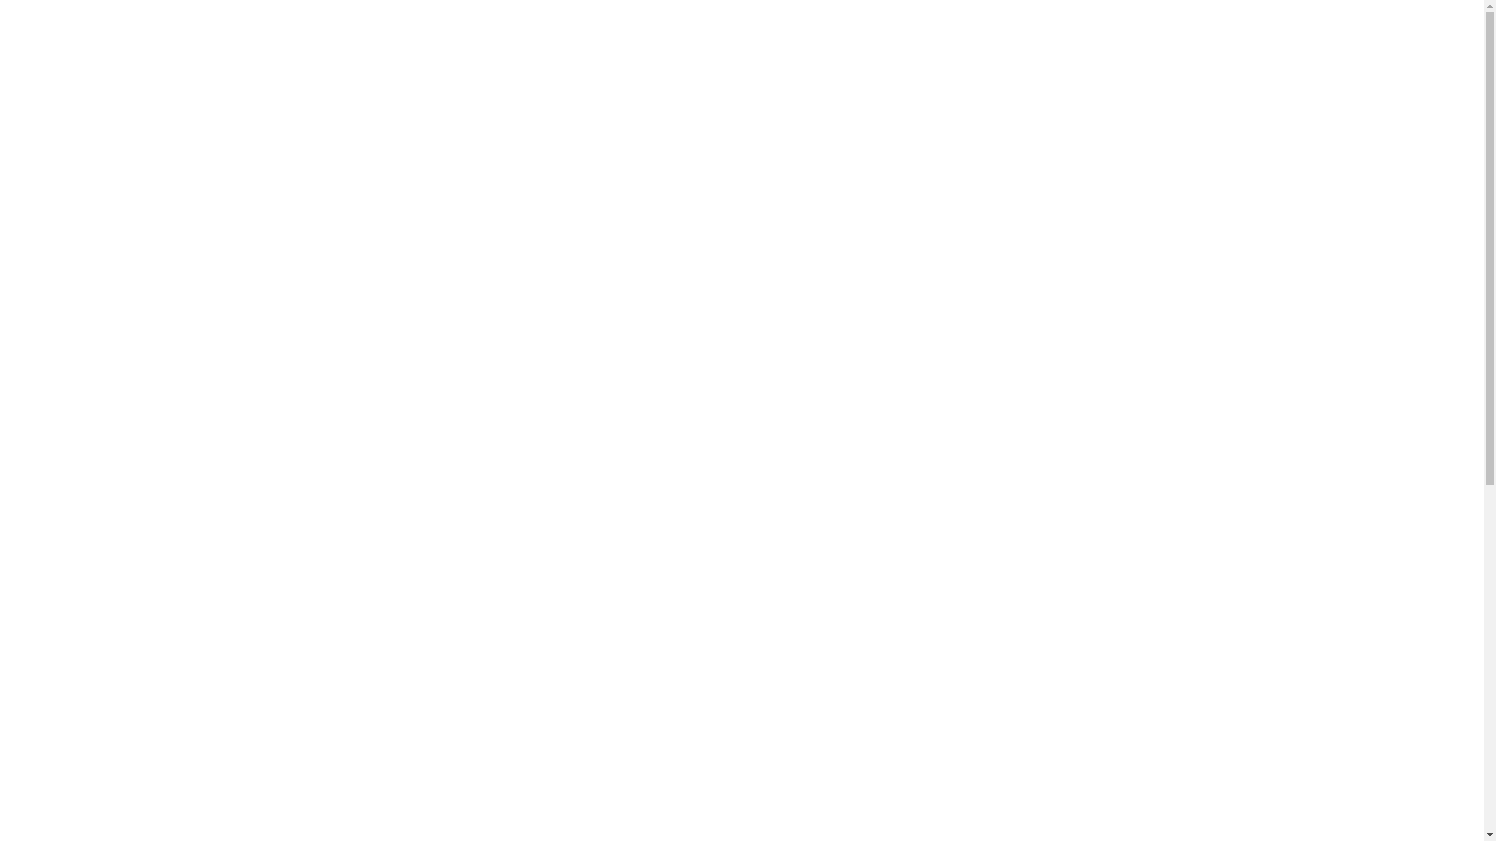 The image size is (1496, 841). Describe the element at coordinates (930, 501) in the screenshot. I see `Search` at that location.